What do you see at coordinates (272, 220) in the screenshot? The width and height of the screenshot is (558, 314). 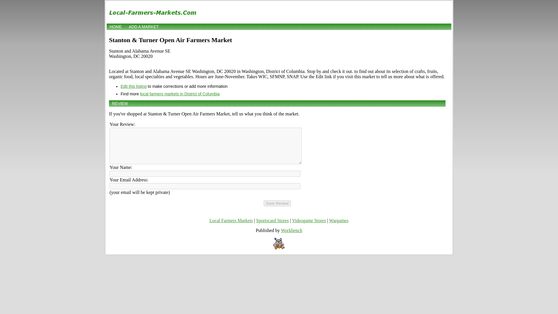 I see `Sportscard Stores` at bounding box center [272, 220].